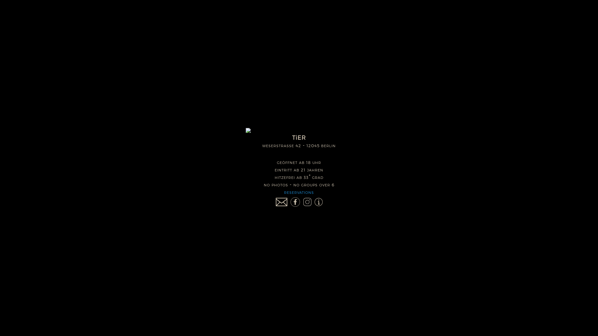 The width and height of the screenshot is (598, 336). What do you see at coordinates (299, 192) in the screenshot?
I see `reservations` at bounding box center [299, 192].